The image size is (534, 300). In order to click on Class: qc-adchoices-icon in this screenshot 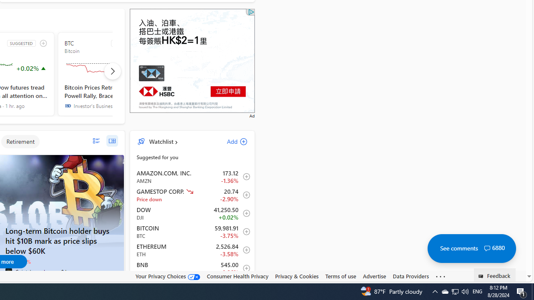, I will do `click(251, 12)`.